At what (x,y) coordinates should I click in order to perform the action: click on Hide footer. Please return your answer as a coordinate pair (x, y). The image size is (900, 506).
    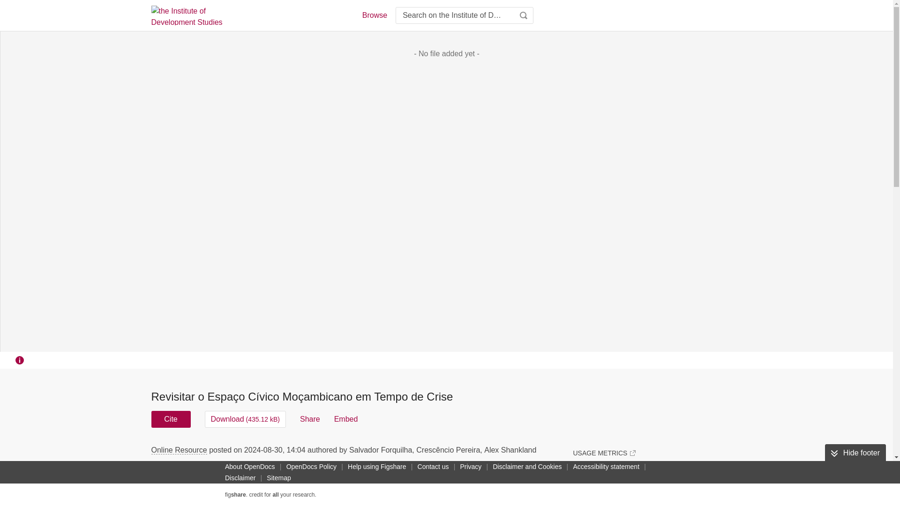
    Looking at the image, I should click on (855, 453).